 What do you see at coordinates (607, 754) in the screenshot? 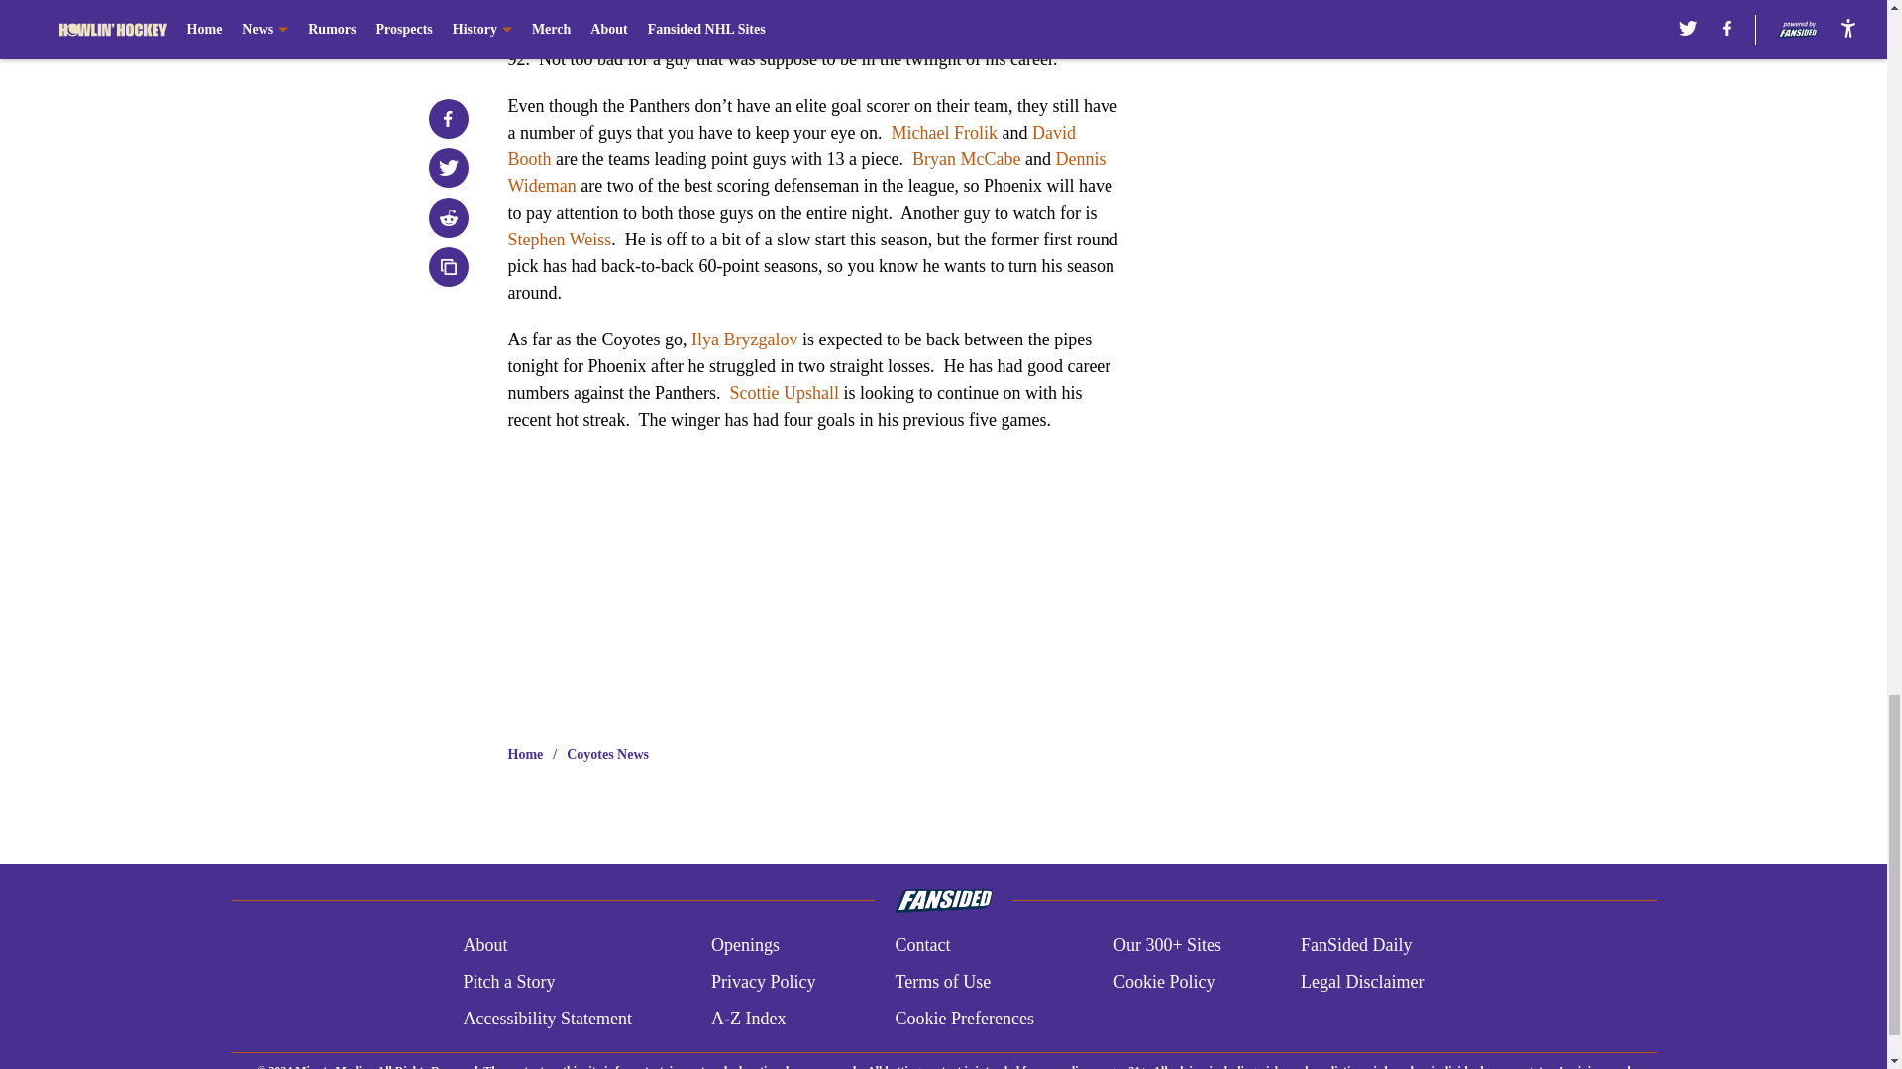
I see `Coyotes News` at bounding box center [607, 754].